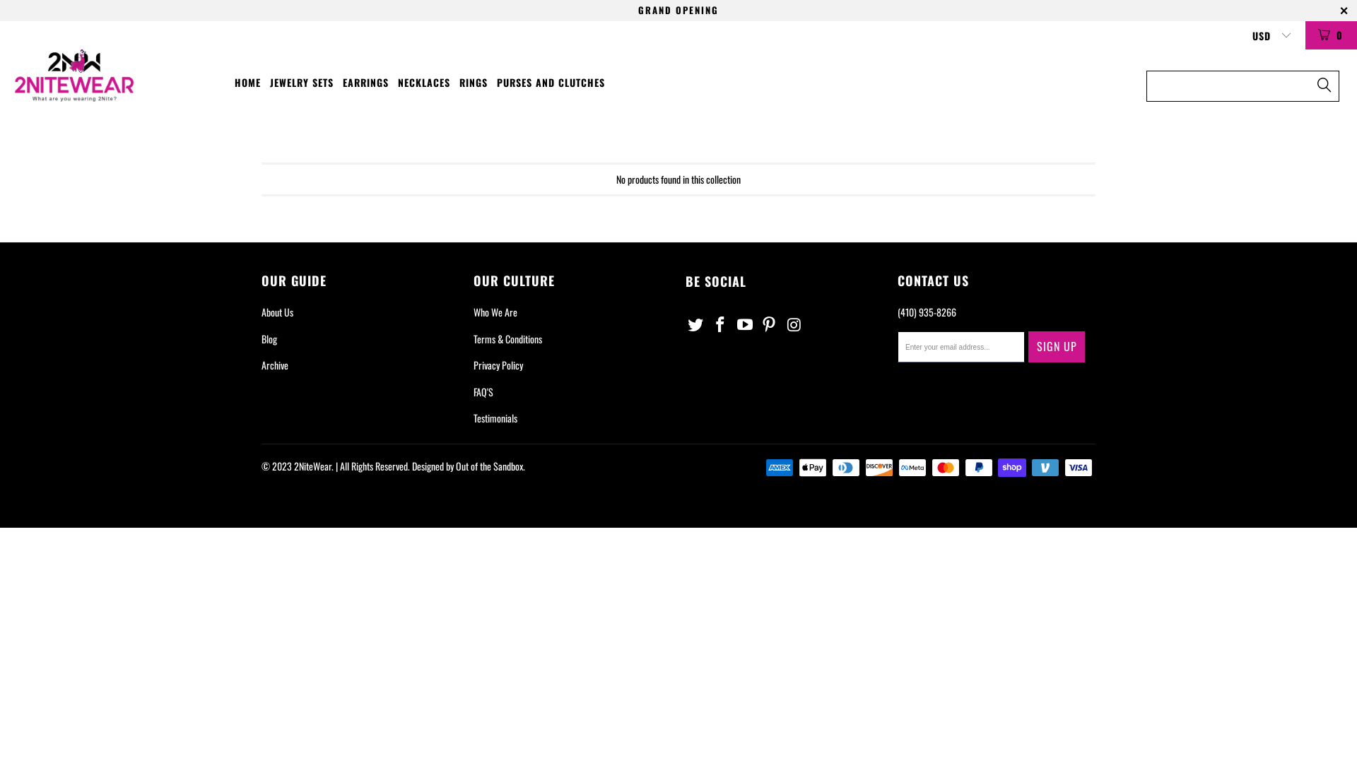 Image resolution: width=1357 pixels, height=763 pixels. I want to click on 2NiteWear on YouTube, so click(745, 324).